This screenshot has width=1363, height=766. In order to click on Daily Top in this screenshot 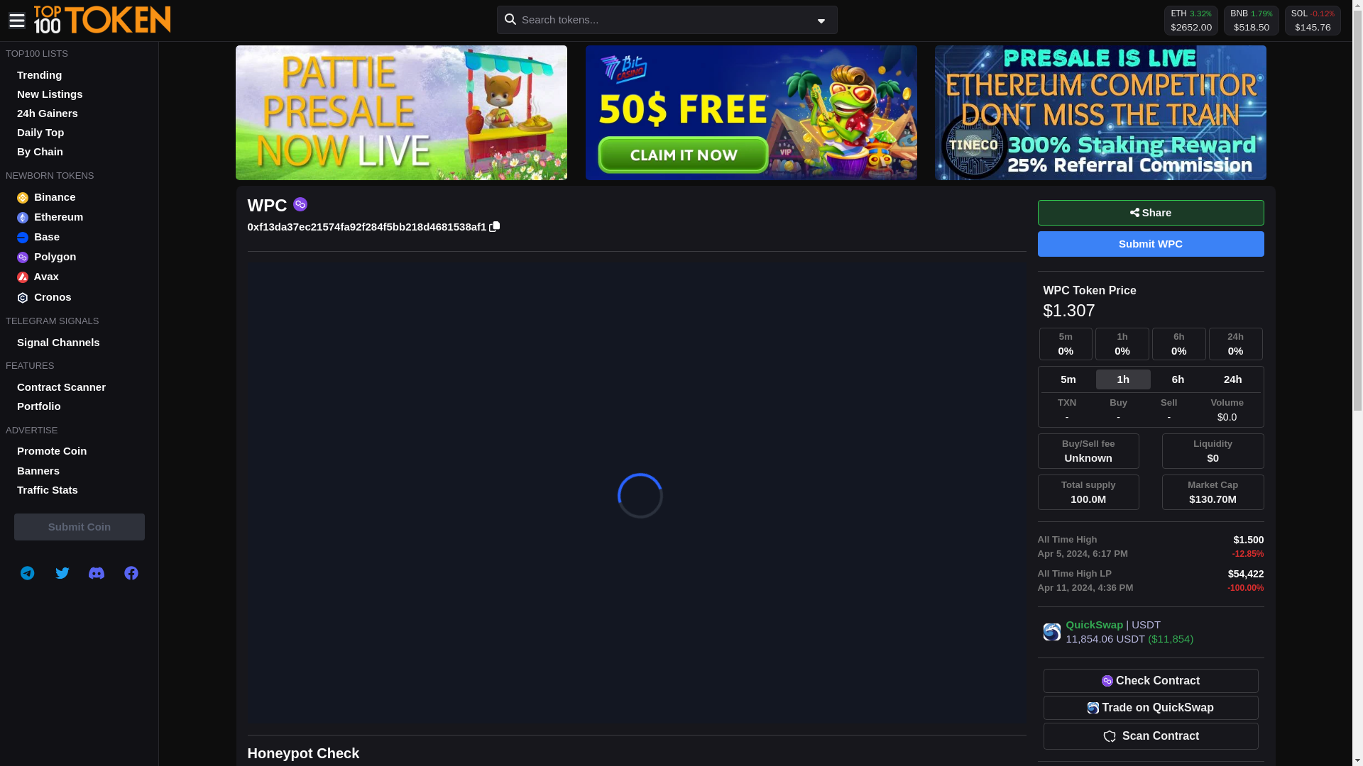, I will do `click(80, 132)`.